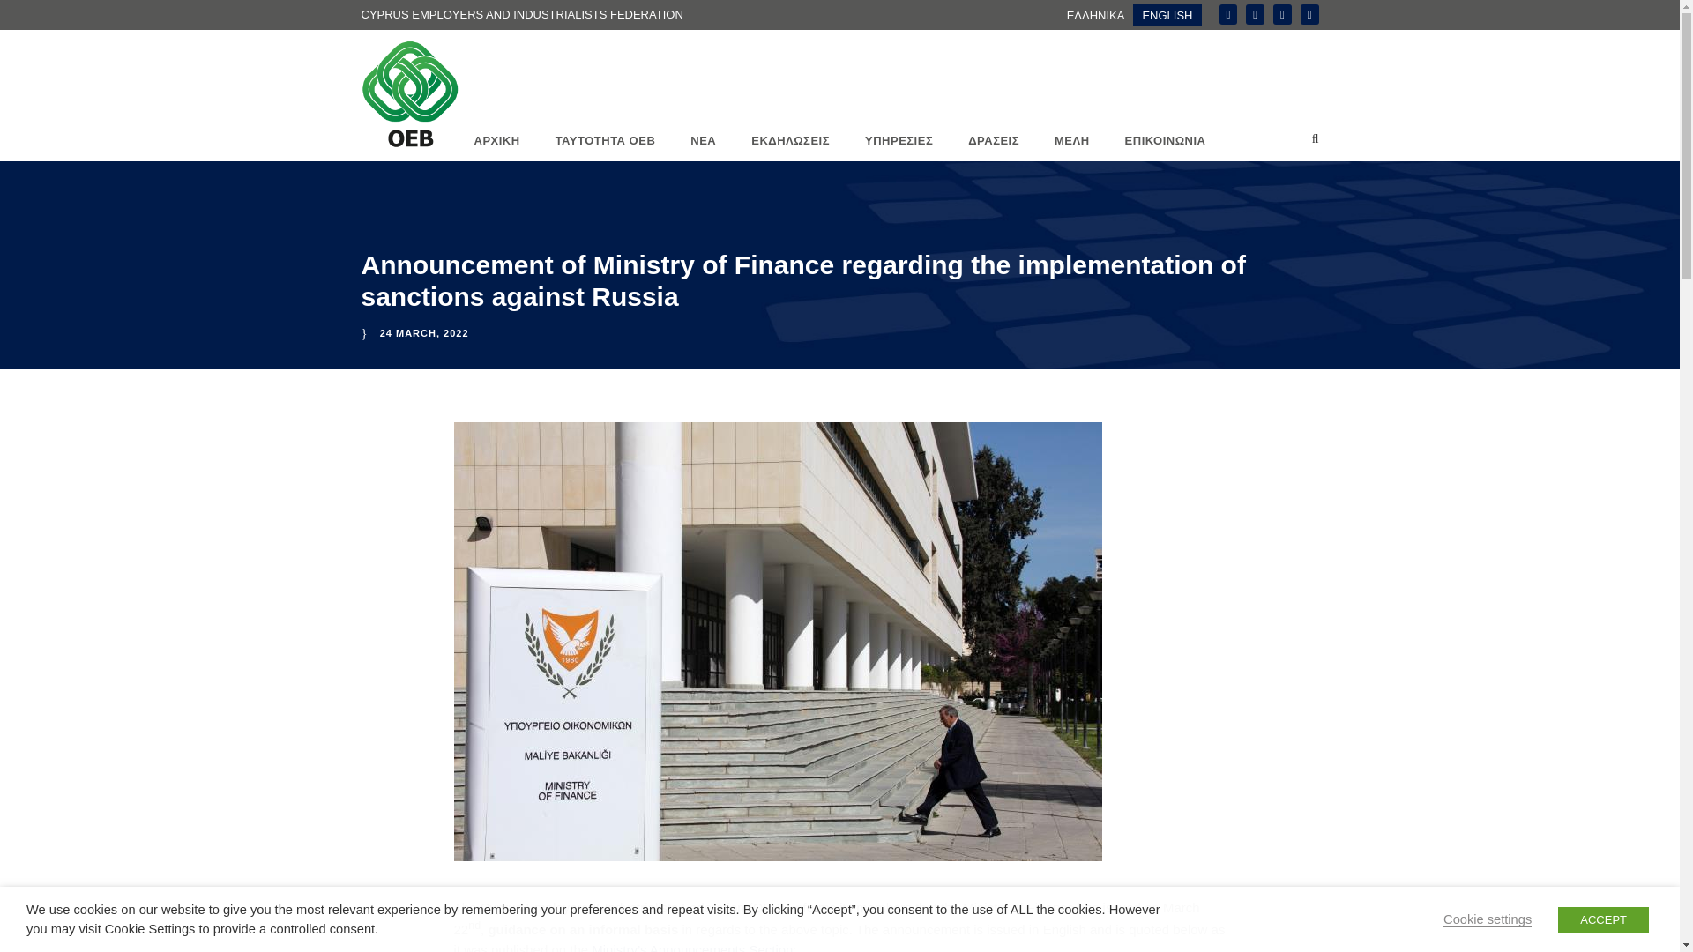 The height and width of the screenshot is (952, 1693). What do you see at coordinates (1256, 14) in the screenshot?
I see `linkedin` at bounding box center [1256, 14].